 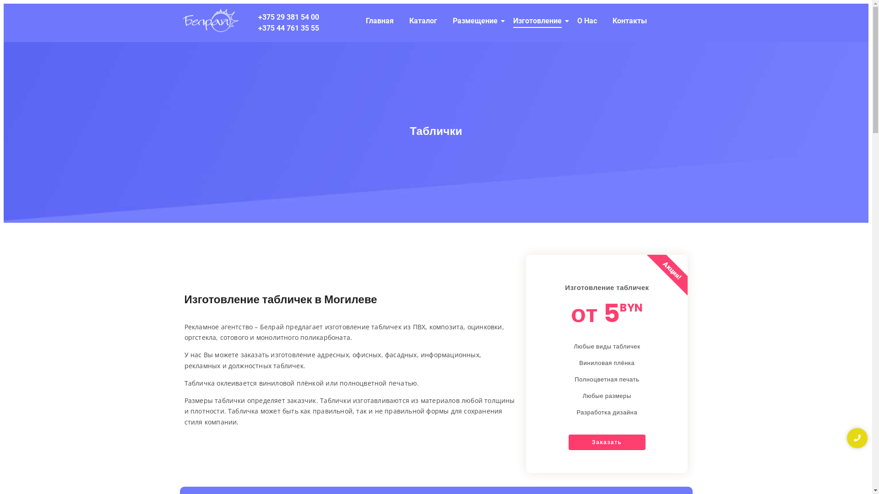 What do you see at coordinates (288, 28) in the screenshot?
I see `+375 44 761 35 55` at bounding box center [288, 28].